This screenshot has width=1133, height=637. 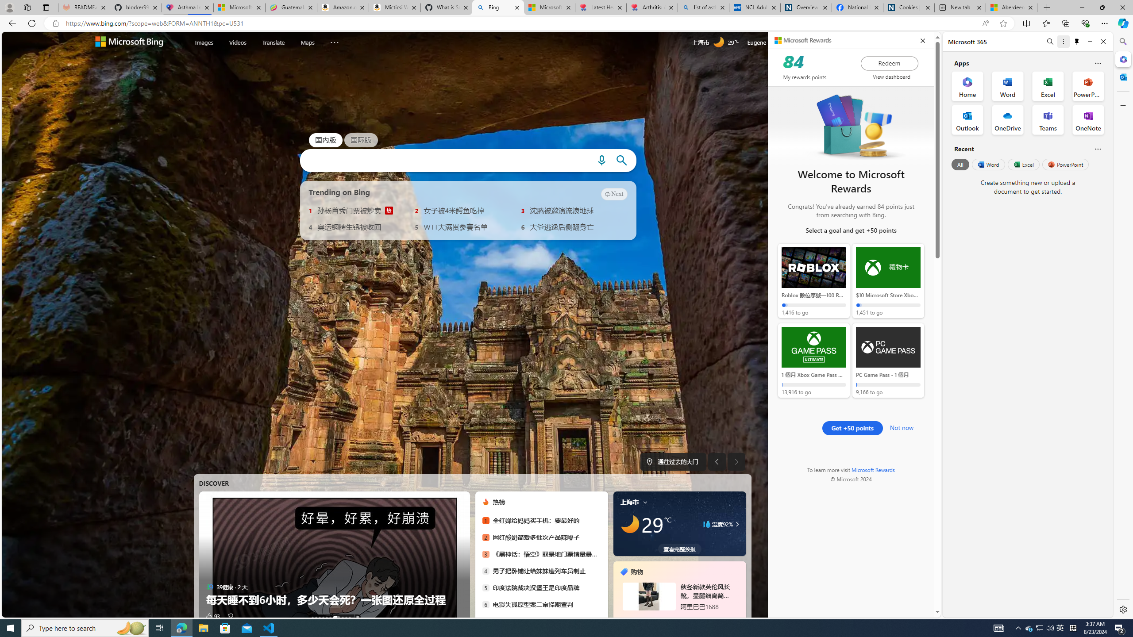 What do you see at coordinates (601, 160) in the screenshot?
I see `Search using voice` at bounding box center [601, 160].